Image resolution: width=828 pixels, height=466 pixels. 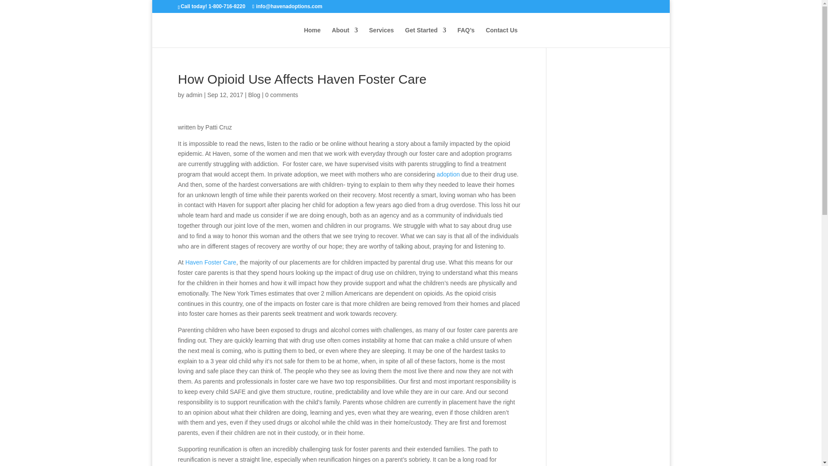 I want to click on Posts by admin, so click(x=194, y=94).